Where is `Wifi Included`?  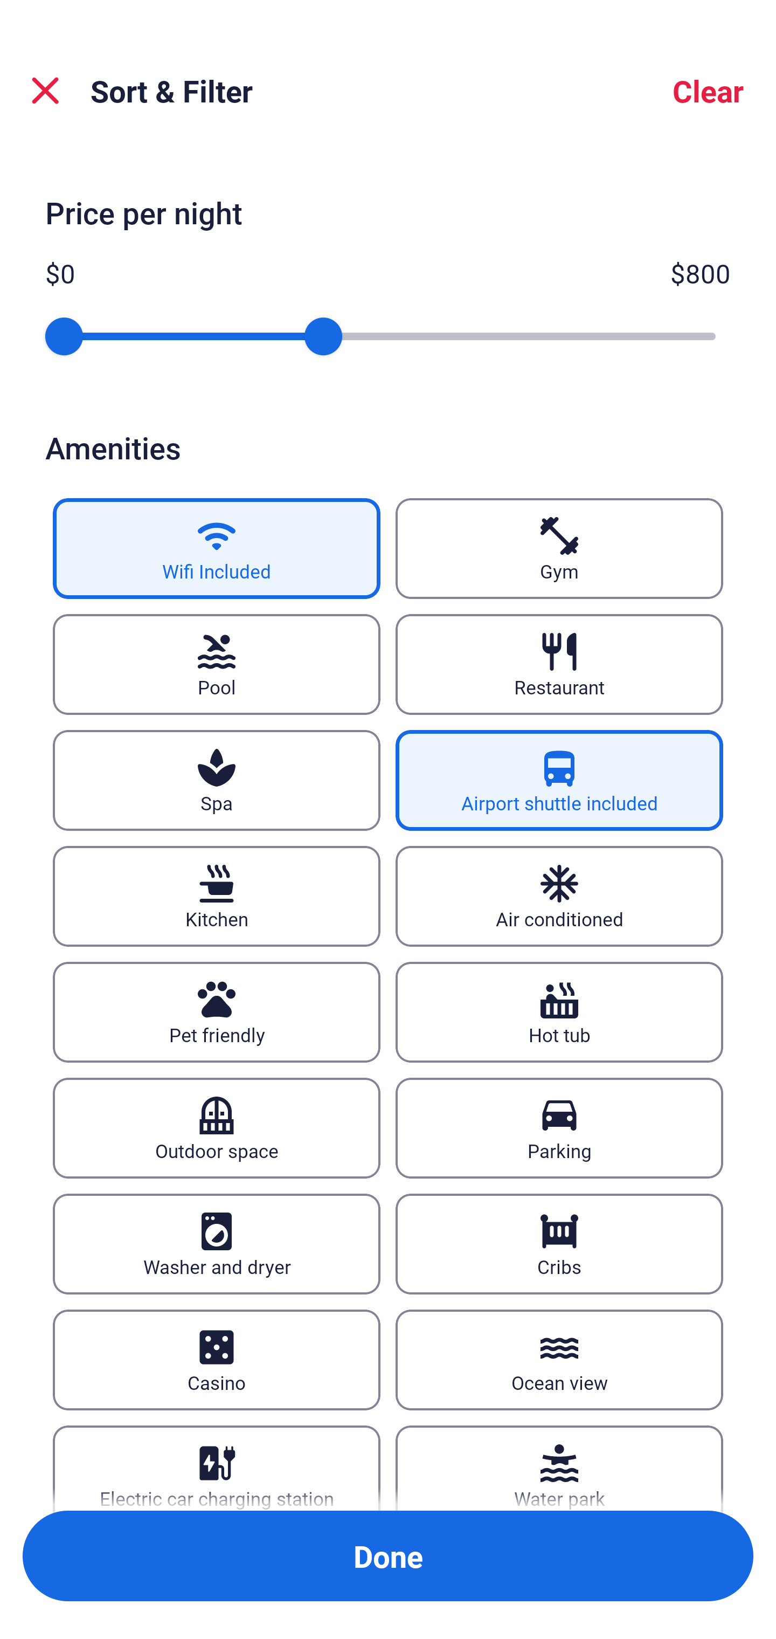 Wifi Included is located at coordinates (216, 548).